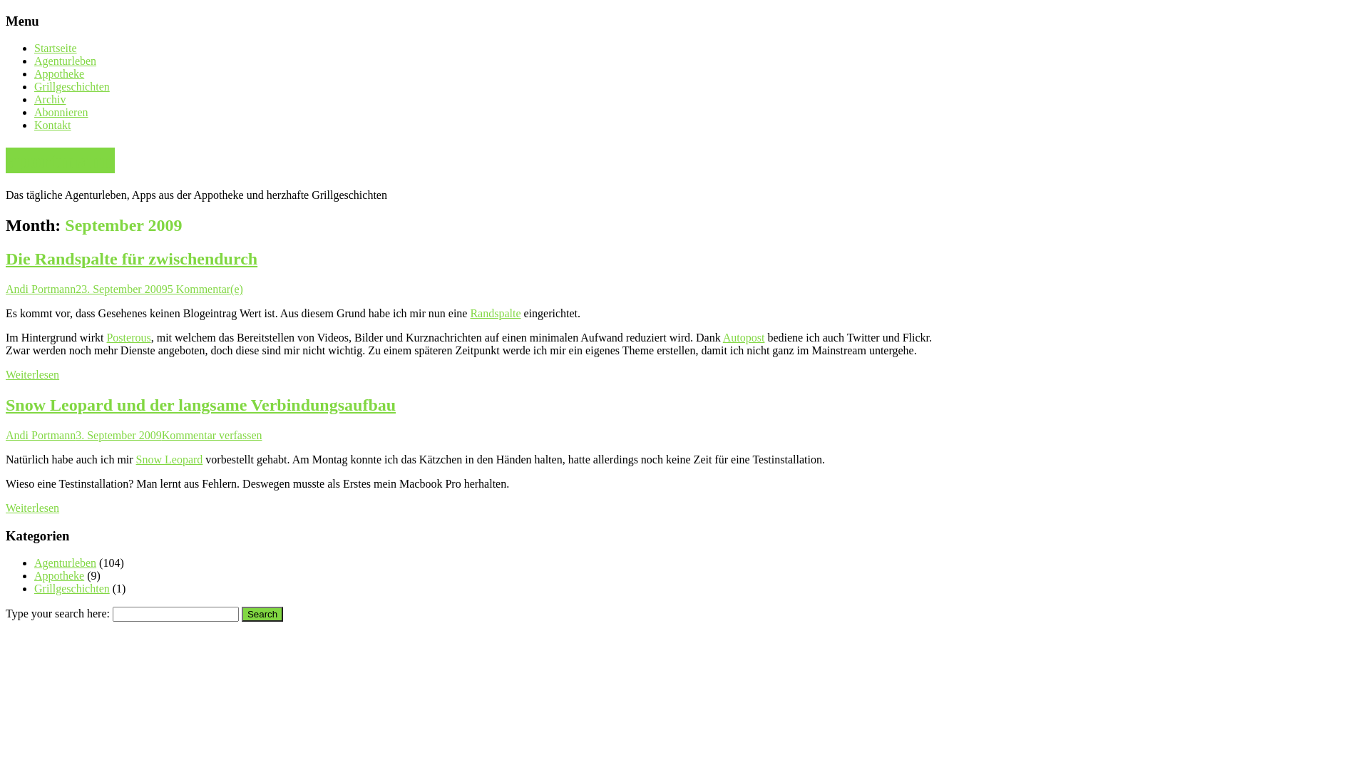 This screenshot has width=1369, height=770. Describe the element at coordinates (41, 289) in the screenshot. I see `Andi Portmann` at that location.